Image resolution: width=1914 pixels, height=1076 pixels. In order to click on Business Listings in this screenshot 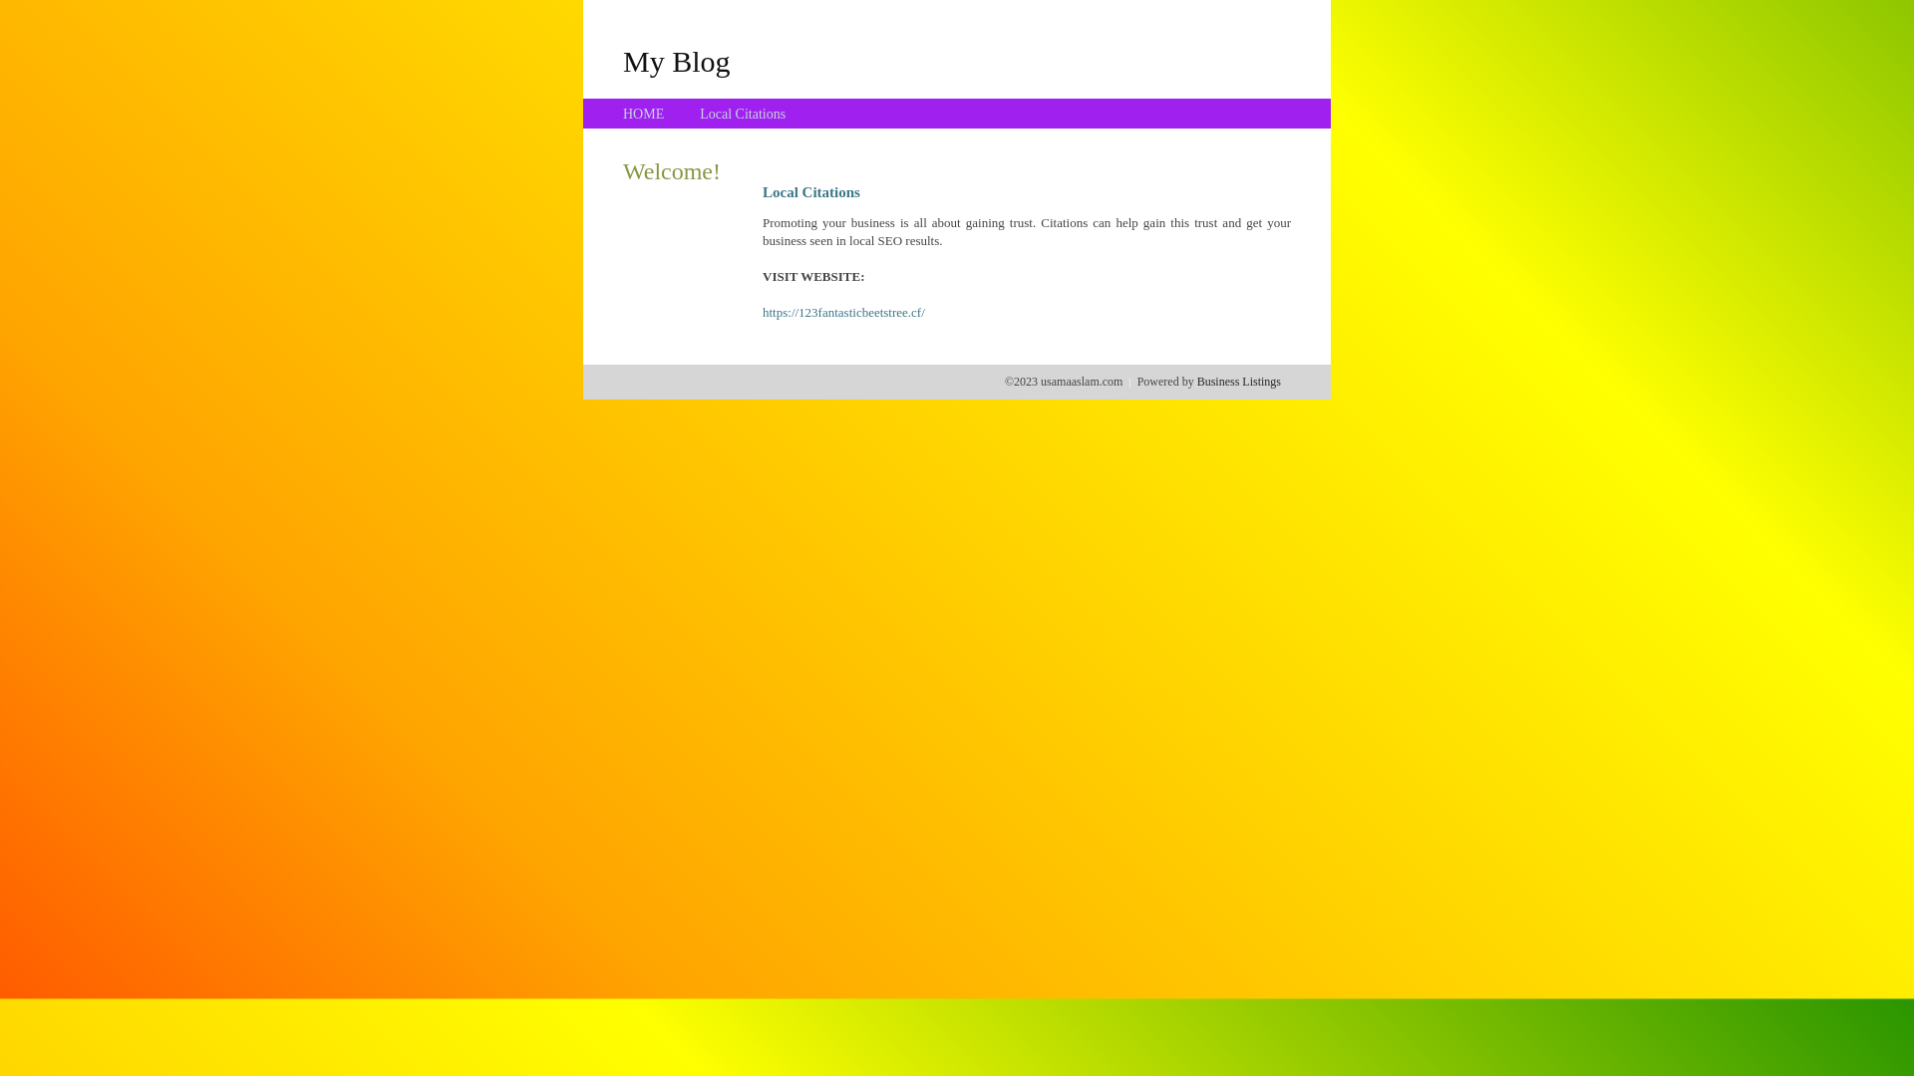, I will do `click(1239, 382)`.